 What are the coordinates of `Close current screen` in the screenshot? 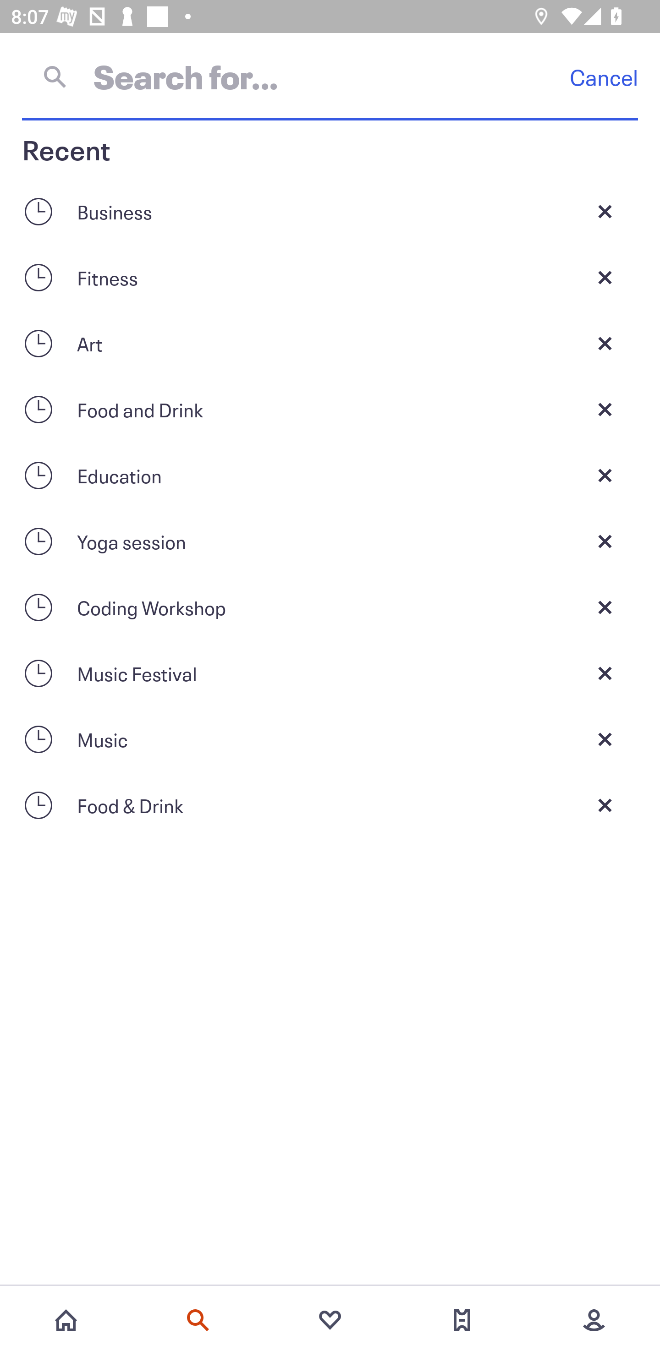 It's located at (605, 673).